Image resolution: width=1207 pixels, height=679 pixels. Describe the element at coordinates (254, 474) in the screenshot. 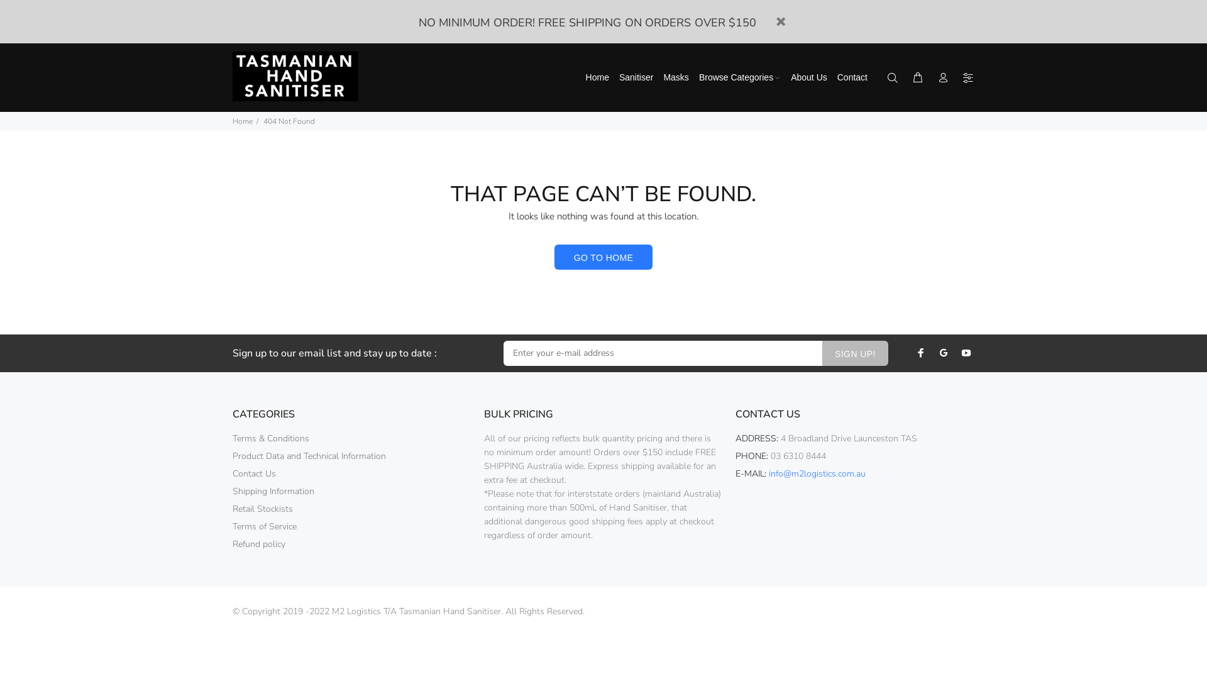

I see `Contact Us` at that location.